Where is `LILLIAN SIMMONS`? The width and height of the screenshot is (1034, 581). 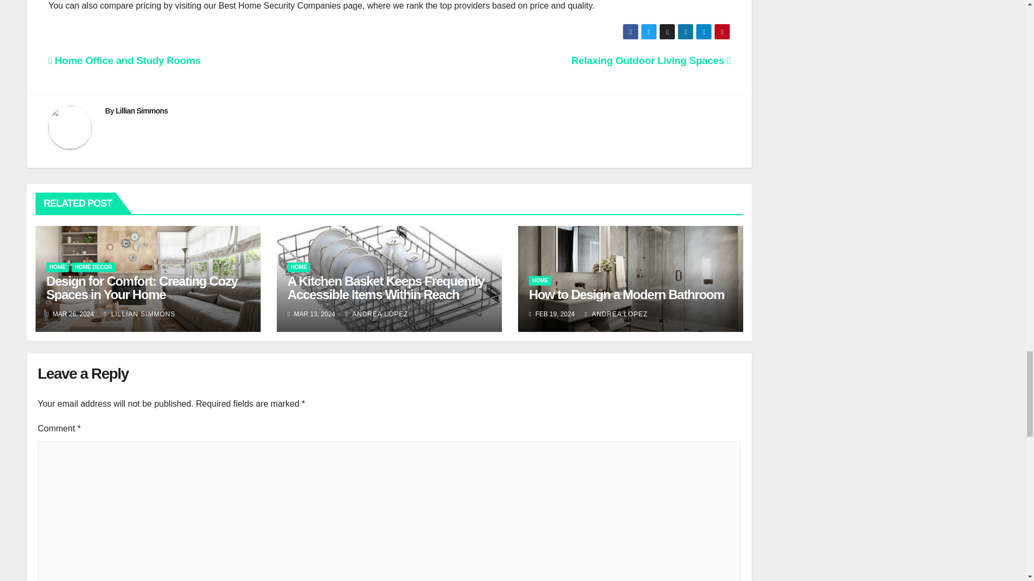 LILLIAN SIMMONS is located at coordinates (140, 314).